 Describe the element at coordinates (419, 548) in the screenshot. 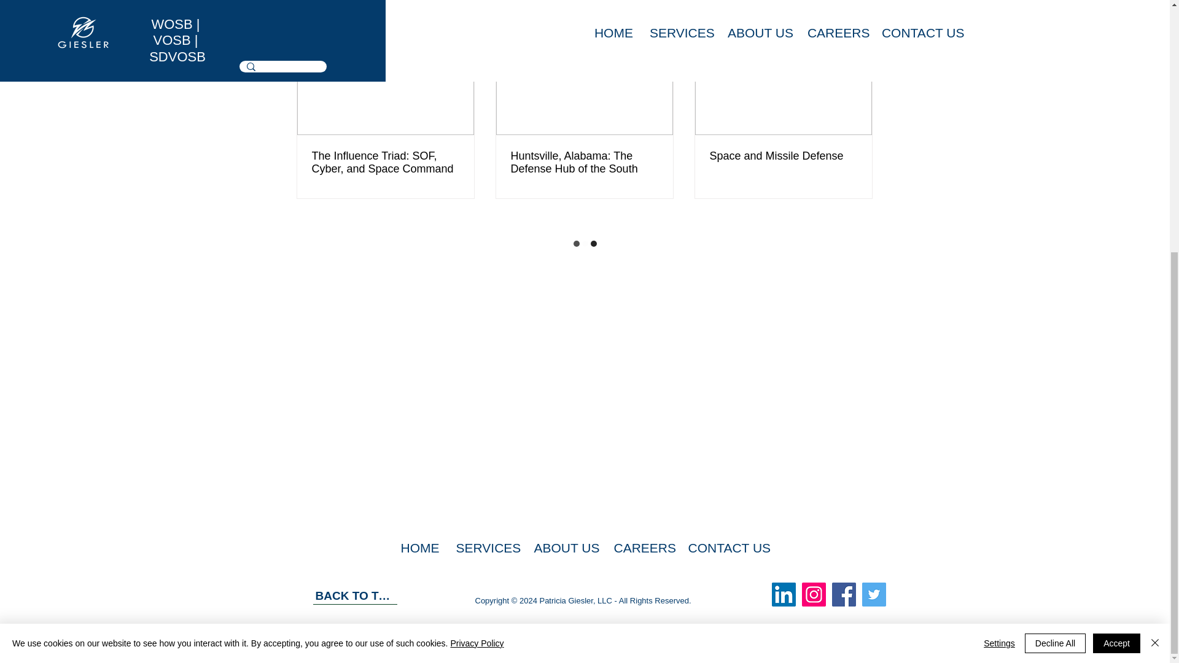

I see `HOME` at that location.